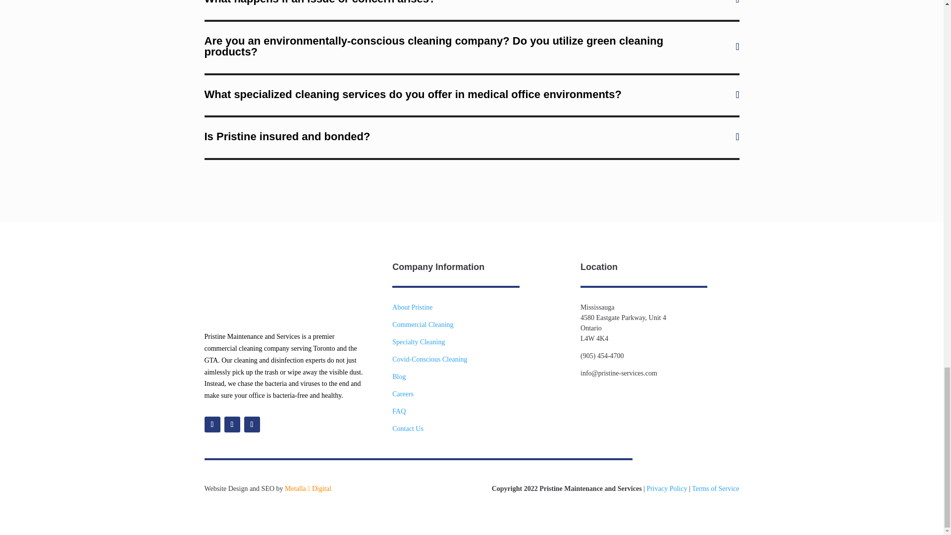 The image size is (951, 535). Describe the element at coordinates (212, 424) in the screenshot. I see `Follow on Facebook` at that location.